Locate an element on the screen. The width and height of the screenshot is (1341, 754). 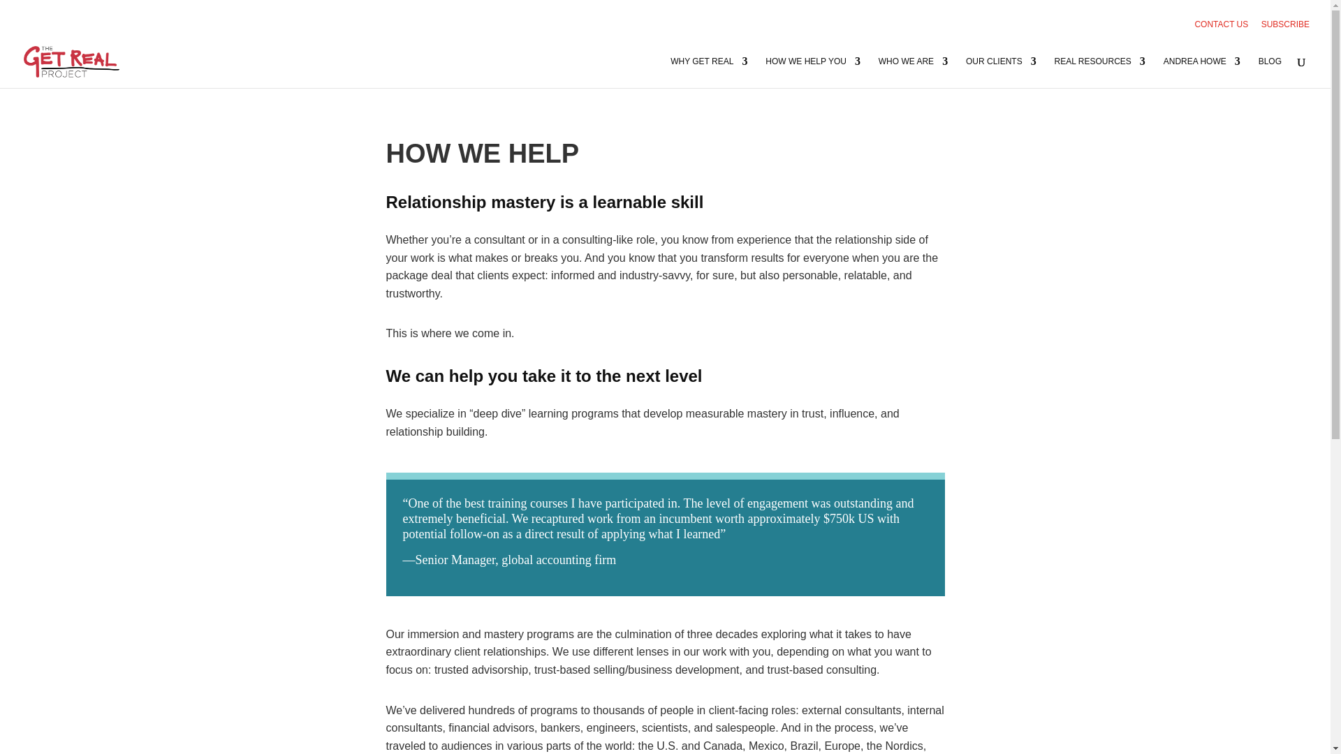
SUBSCRIBE is located at coordinates (1285, 27).